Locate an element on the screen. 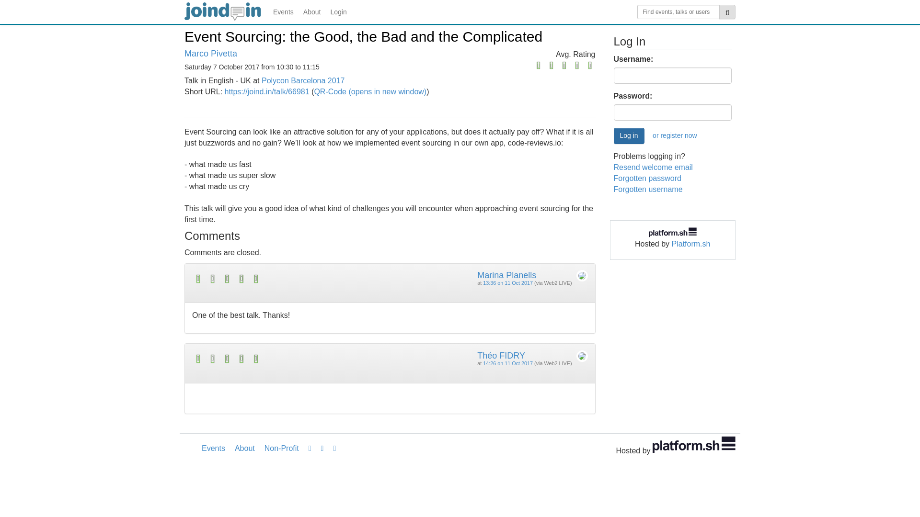 This screenshot has width=920, height=517. Rated 5 is located at coordinates (291, 279).